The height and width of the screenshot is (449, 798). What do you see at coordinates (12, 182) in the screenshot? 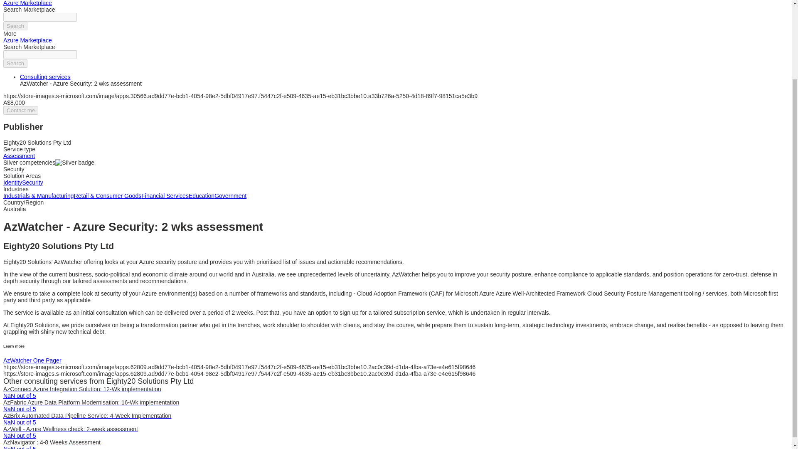
I see `Identity` at bounding box center [12, 182].